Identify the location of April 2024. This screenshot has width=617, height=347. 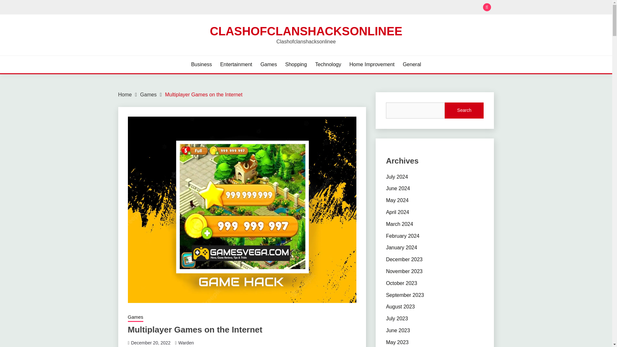
(397, 212).